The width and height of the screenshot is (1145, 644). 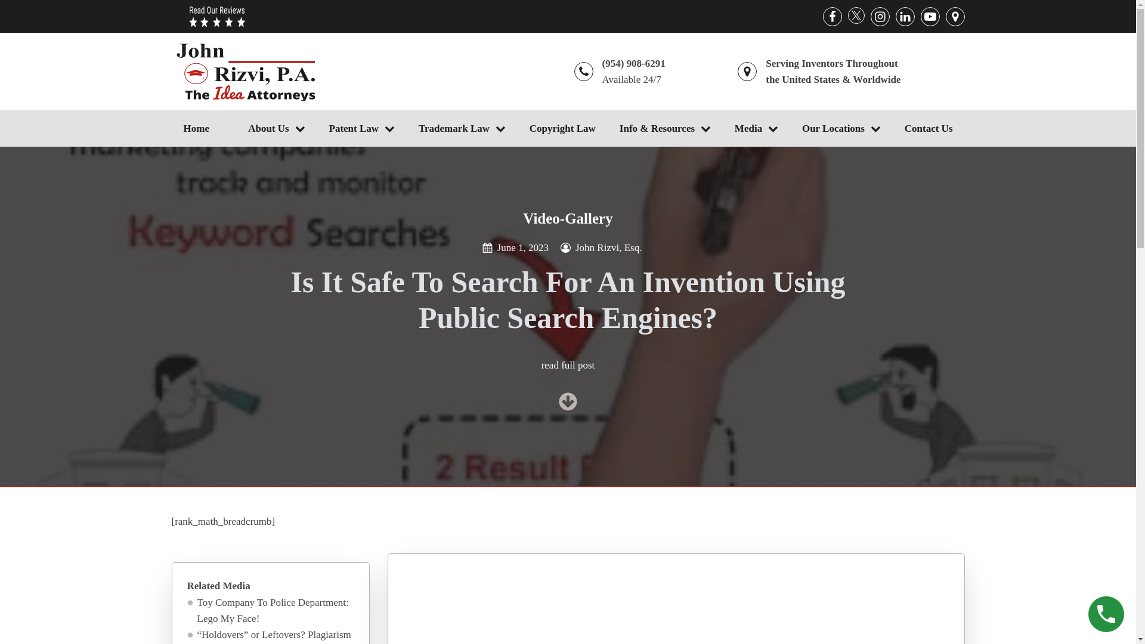 What do you see at coordinates (756, 128) in the screenshot?
I see `Media` at bounding box center [756, 128].